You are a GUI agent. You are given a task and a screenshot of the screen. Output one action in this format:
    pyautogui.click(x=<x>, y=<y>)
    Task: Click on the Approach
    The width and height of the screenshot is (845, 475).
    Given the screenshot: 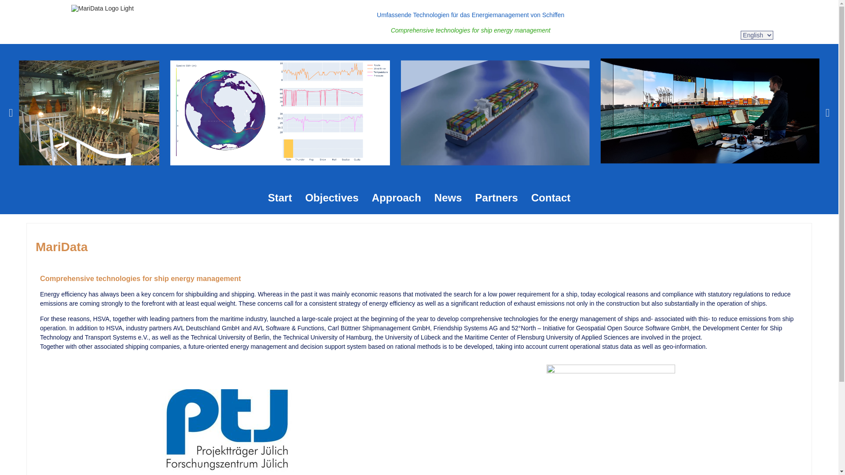 What is the action you would take?
    pyautogui.click(x=396, y=198)
    